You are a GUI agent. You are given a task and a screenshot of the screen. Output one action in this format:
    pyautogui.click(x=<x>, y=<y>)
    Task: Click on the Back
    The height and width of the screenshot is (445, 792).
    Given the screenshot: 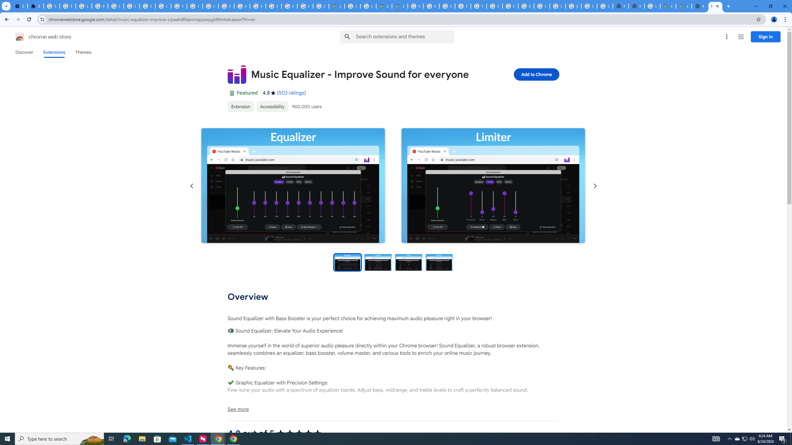 What is the action you would take?
    pyautogui.click(x=6, y=19)
    